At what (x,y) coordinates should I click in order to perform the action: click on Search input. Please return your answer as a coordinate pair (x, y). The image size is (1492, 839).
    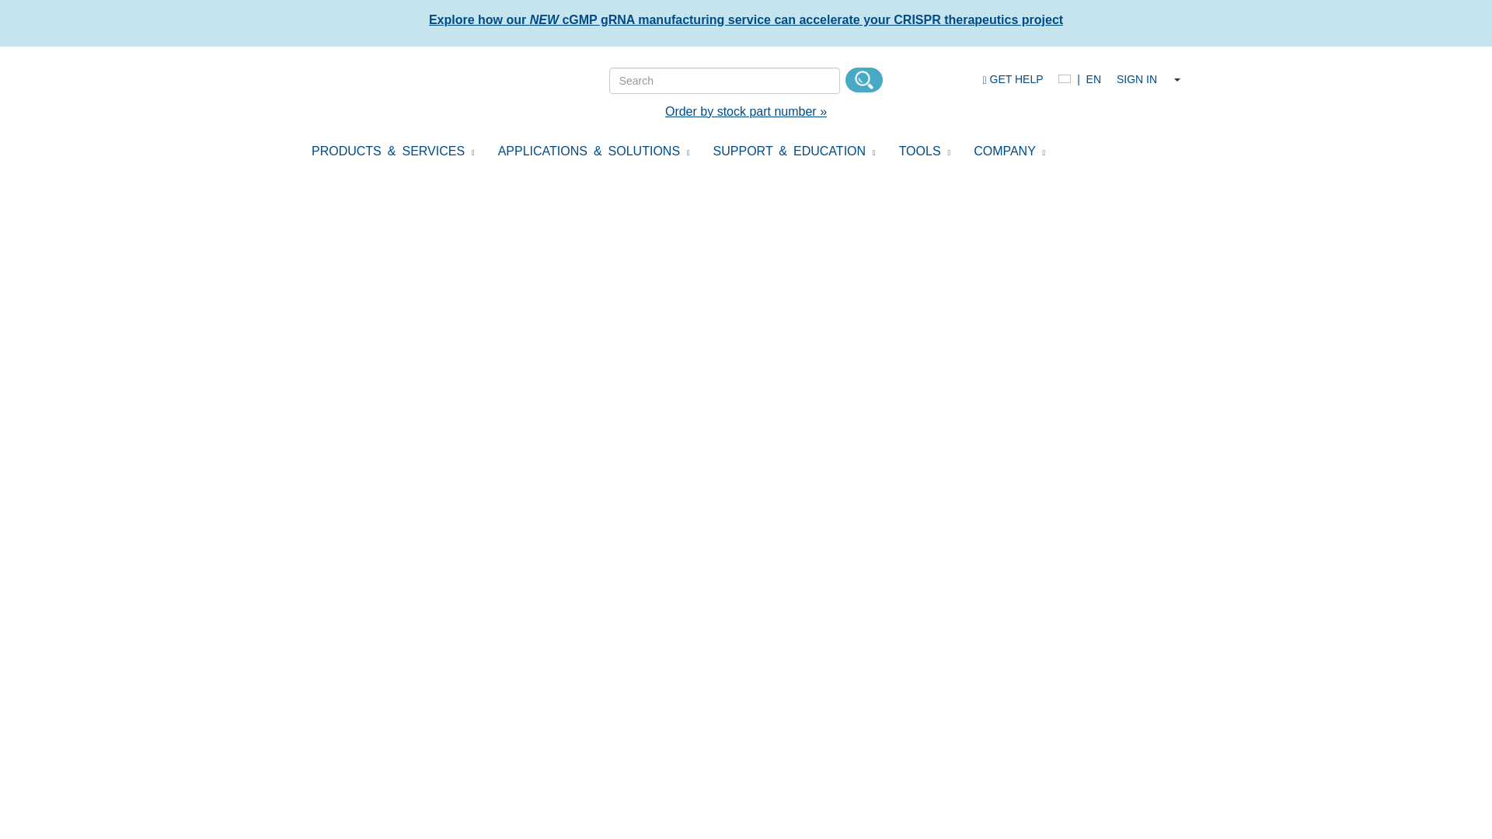
    Looking at the image, I should click on (724, 81).